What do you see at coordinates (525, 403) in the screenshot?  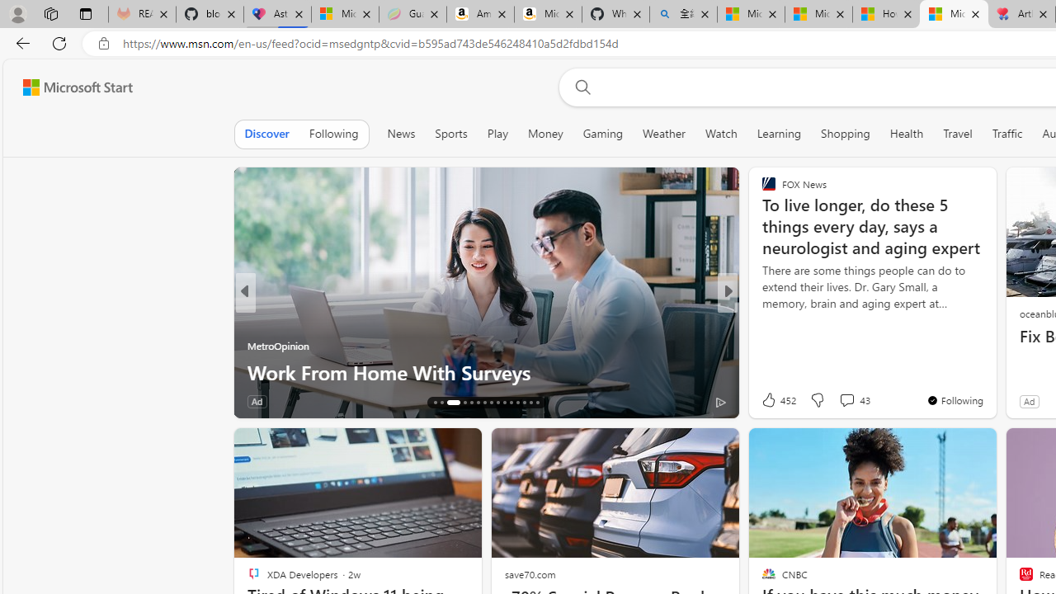 I see `AutomationID: tab-28` at bounding box center [525, 403].